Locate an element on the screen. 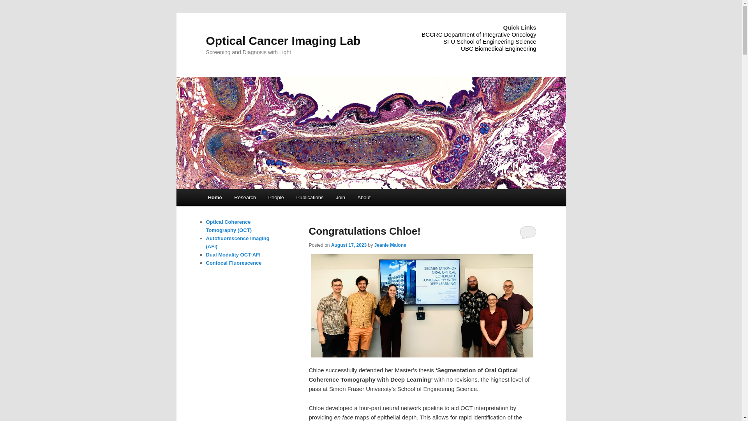 This screenshot has height=421, width=748. Optical Coherence Tomography (OCT) is located at coordinates (228, 226).